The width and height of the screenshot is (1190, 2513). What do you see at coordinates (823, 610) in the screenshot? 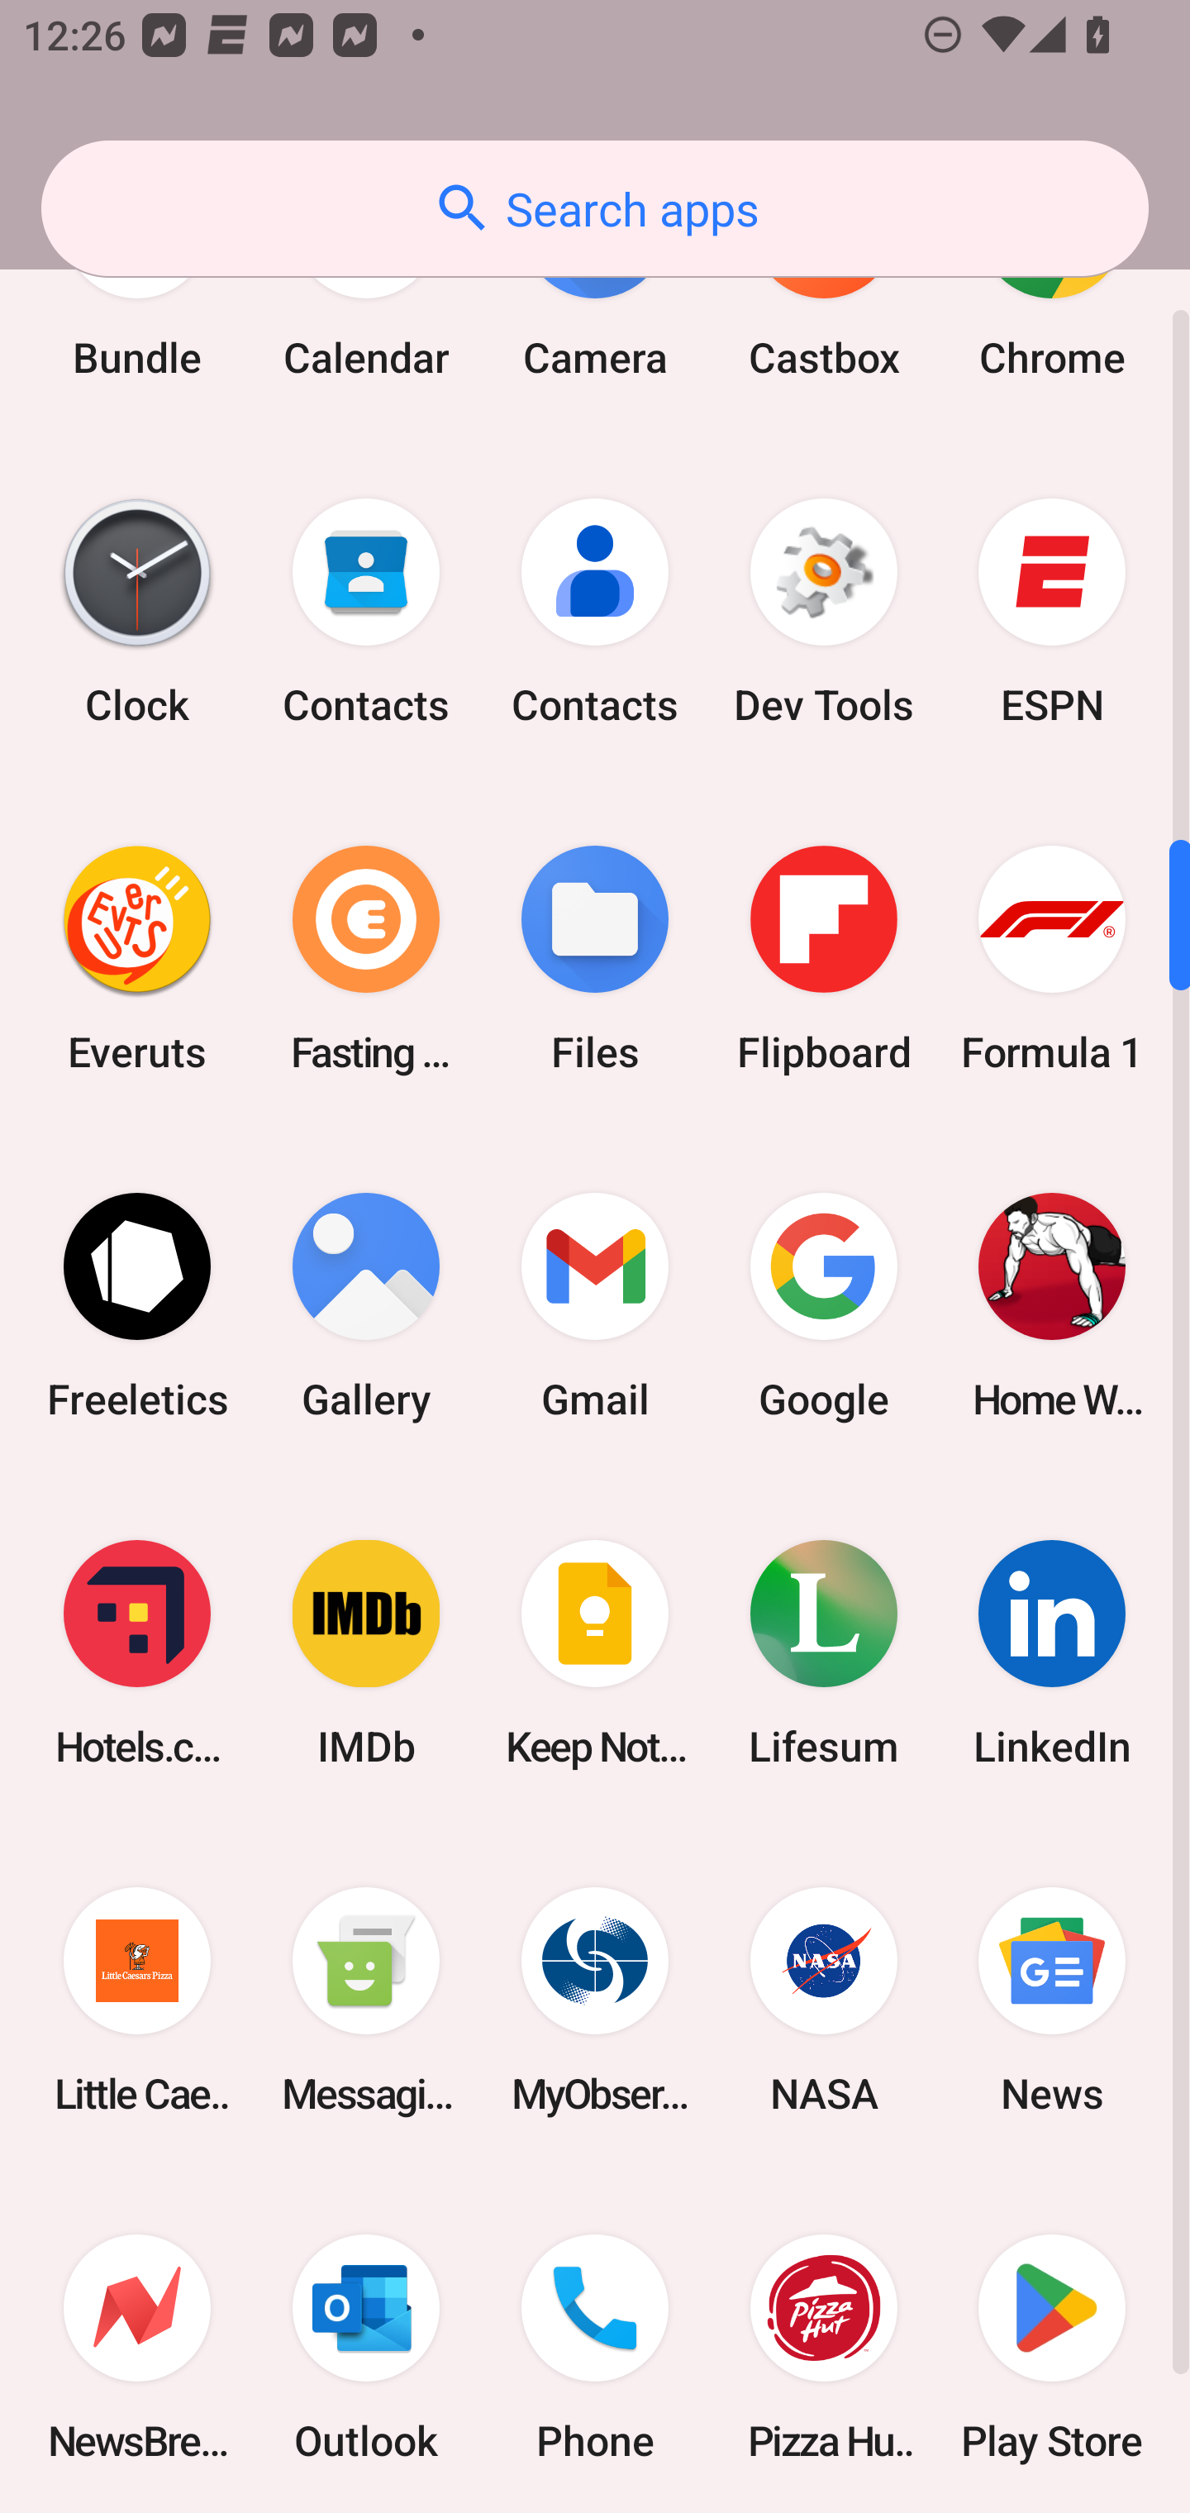
I see `Dev Tools` at bounding box center [823, 610].